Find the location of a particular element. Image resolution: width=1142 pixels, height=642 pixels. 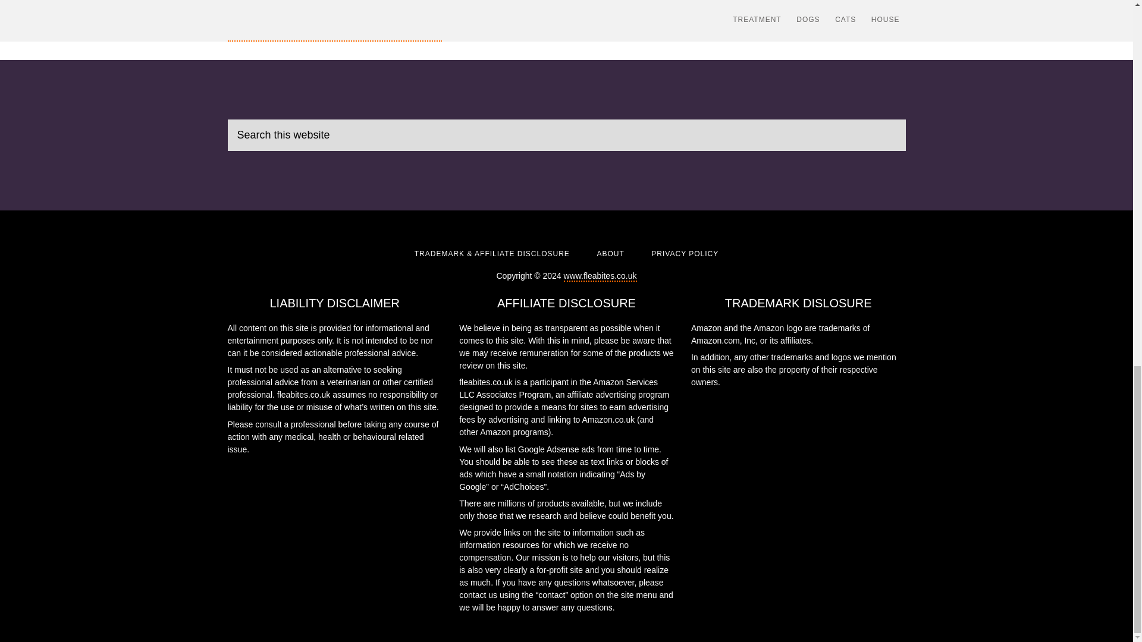

PRIVACY POLICY is located at coordinates (684, 254).